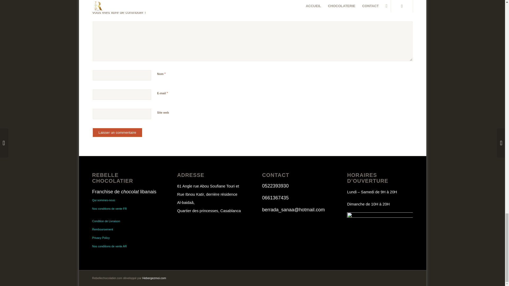  I want to click on Remboursement, so click(102, 229).